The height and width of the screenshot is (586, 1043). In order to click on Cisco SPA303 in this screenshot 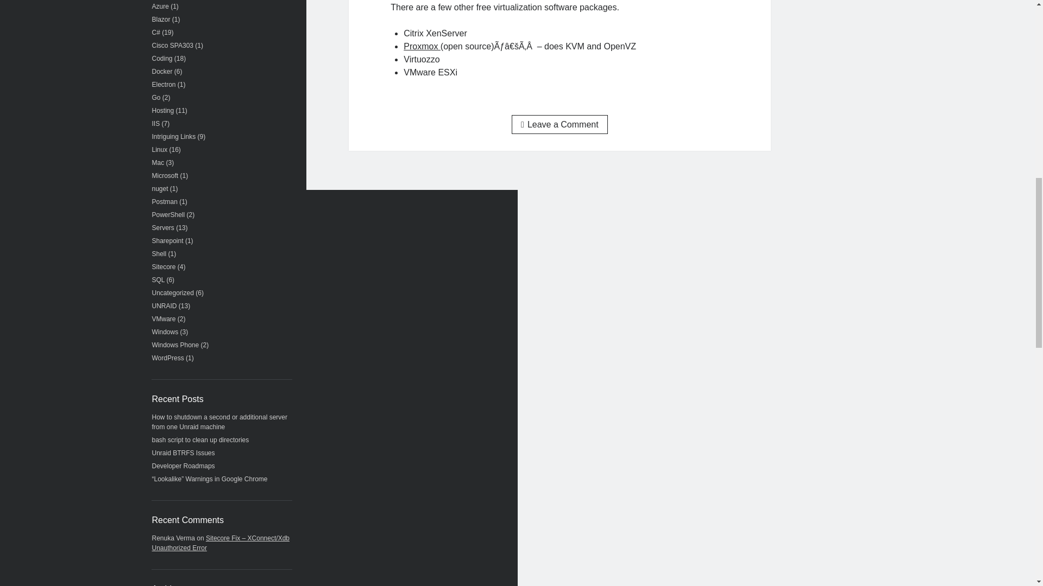, I will do `click(173, 45)`.